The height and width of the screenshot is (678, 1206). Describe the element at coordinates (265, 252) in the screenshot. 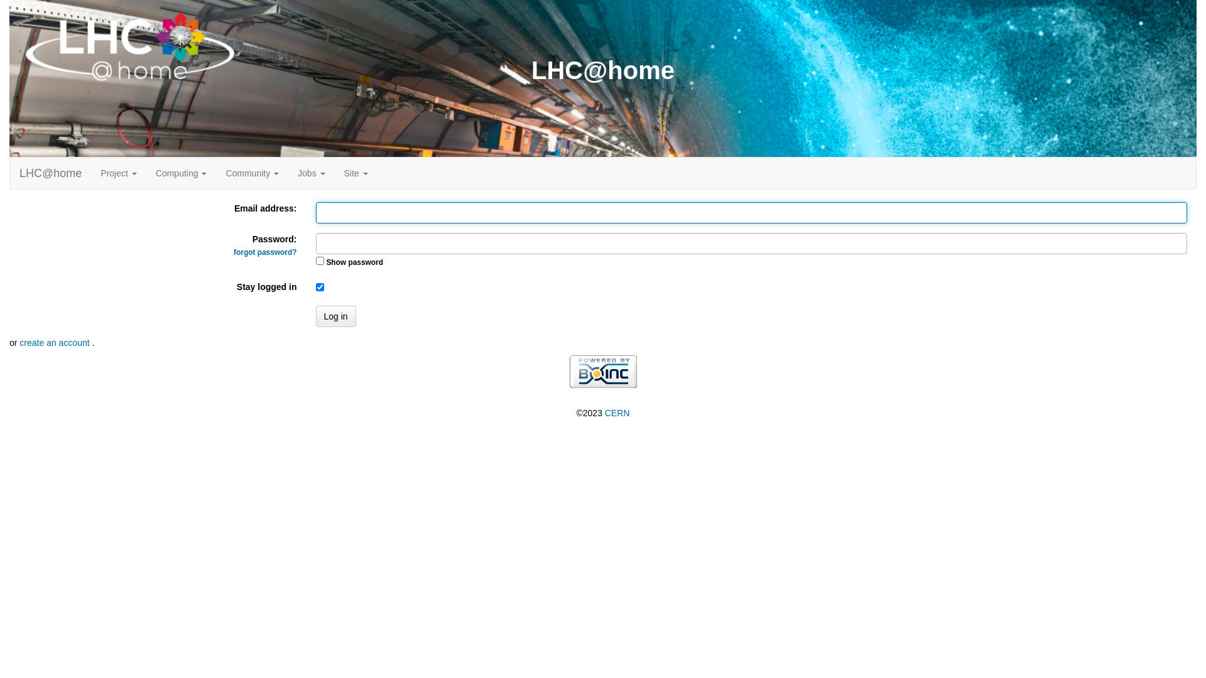

I see `forgot password?` at that location.